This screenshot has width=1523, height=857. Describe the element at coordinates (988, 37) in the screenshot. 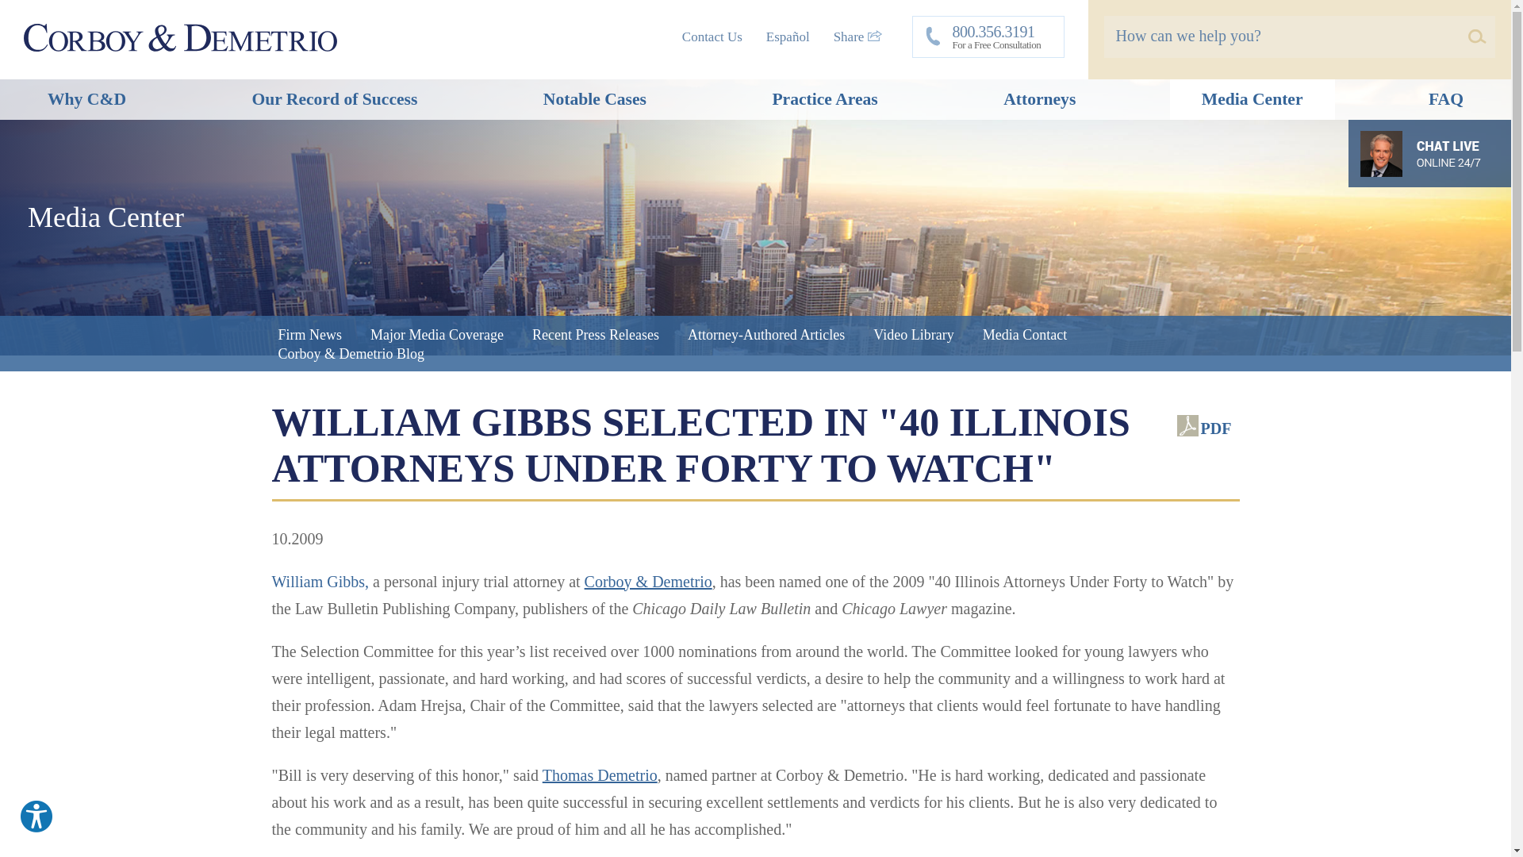

I see `Attorney-Authored Articles` at that location.